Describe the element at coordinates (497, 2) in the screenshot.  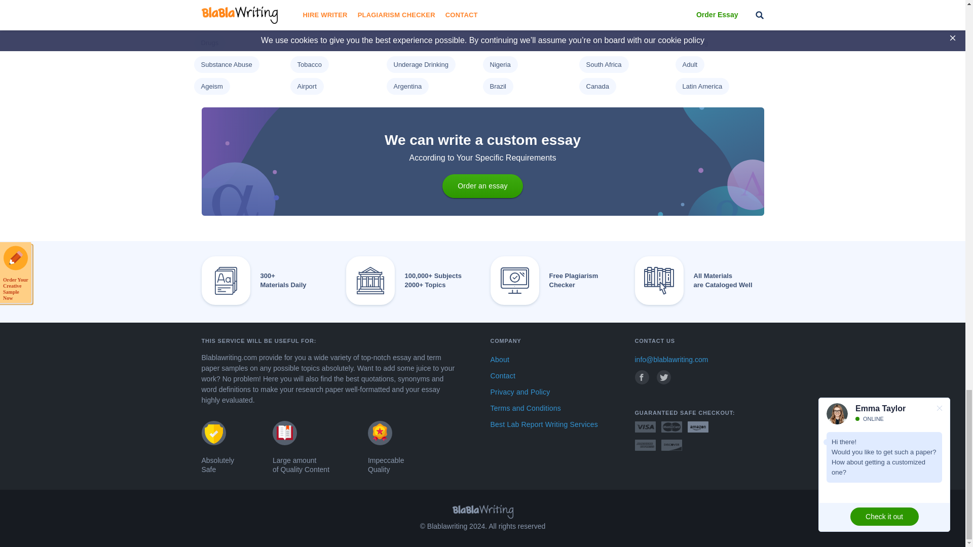
I see `Cash` at that location.